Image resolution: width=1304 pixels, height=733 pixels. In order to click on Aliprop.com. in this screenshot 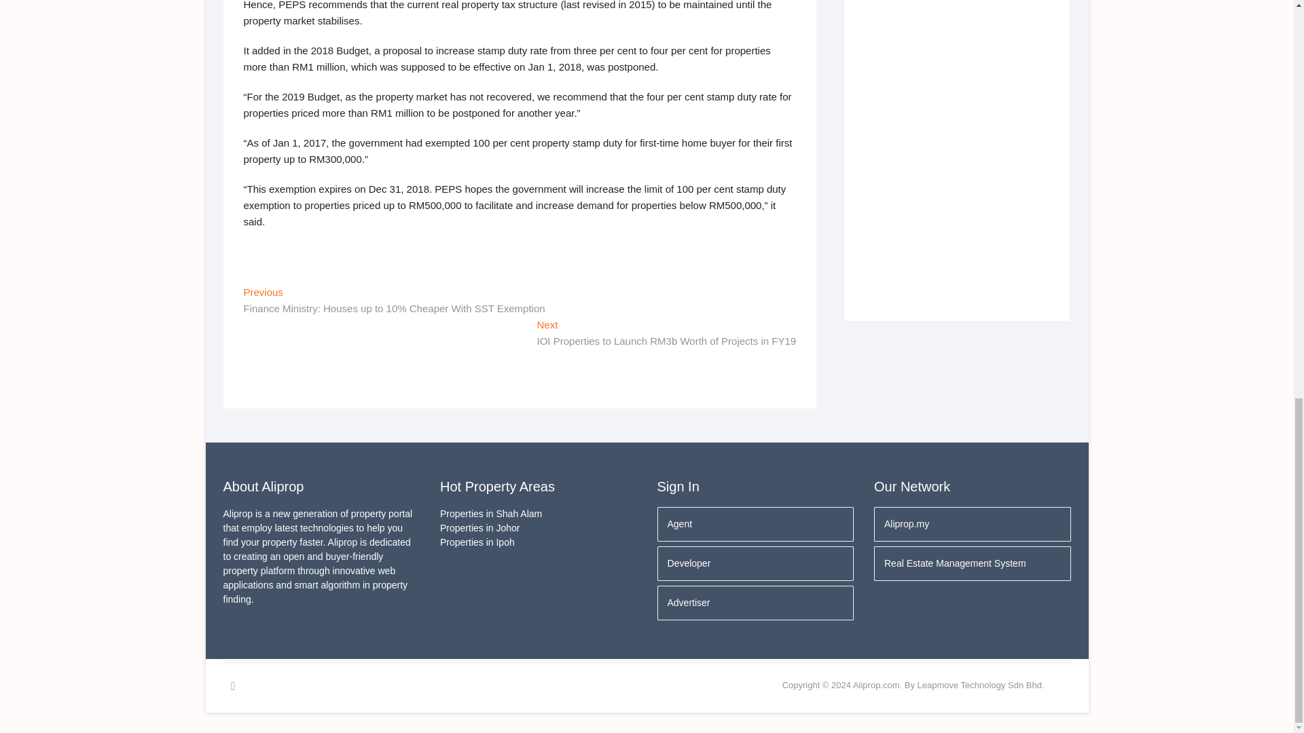, I will do `click(877, 685)`.